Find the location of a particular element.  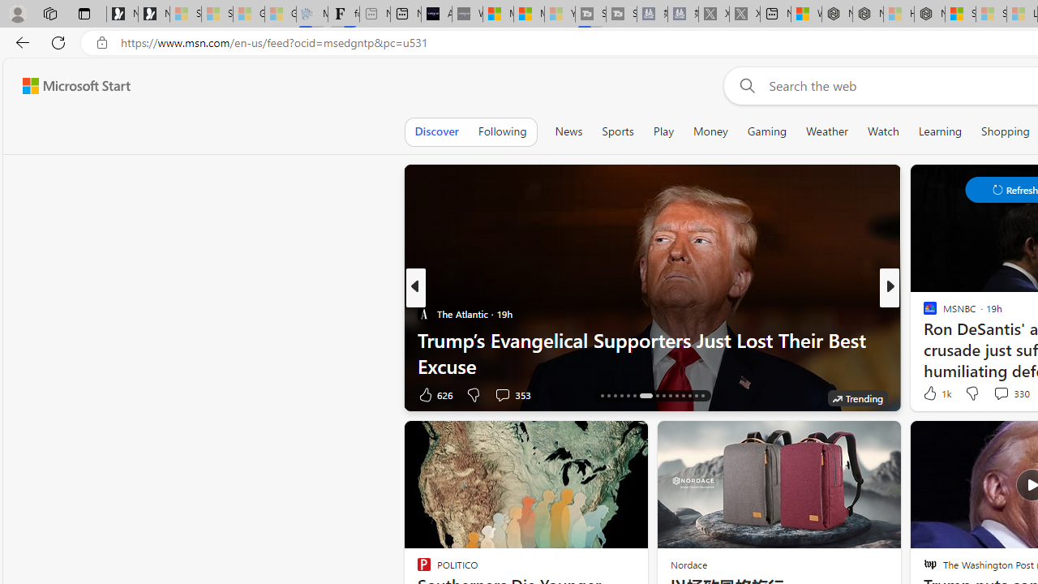

1k Like is located at coordinates (936, 393).